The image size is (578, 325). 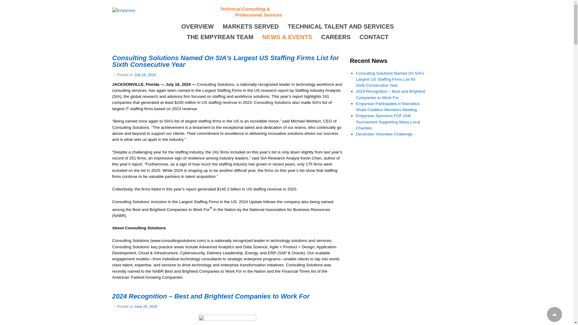 What do you see at coordinates (335, 37) in the screenshot?
I see `CAREERS` at bounding box center [335, 37].